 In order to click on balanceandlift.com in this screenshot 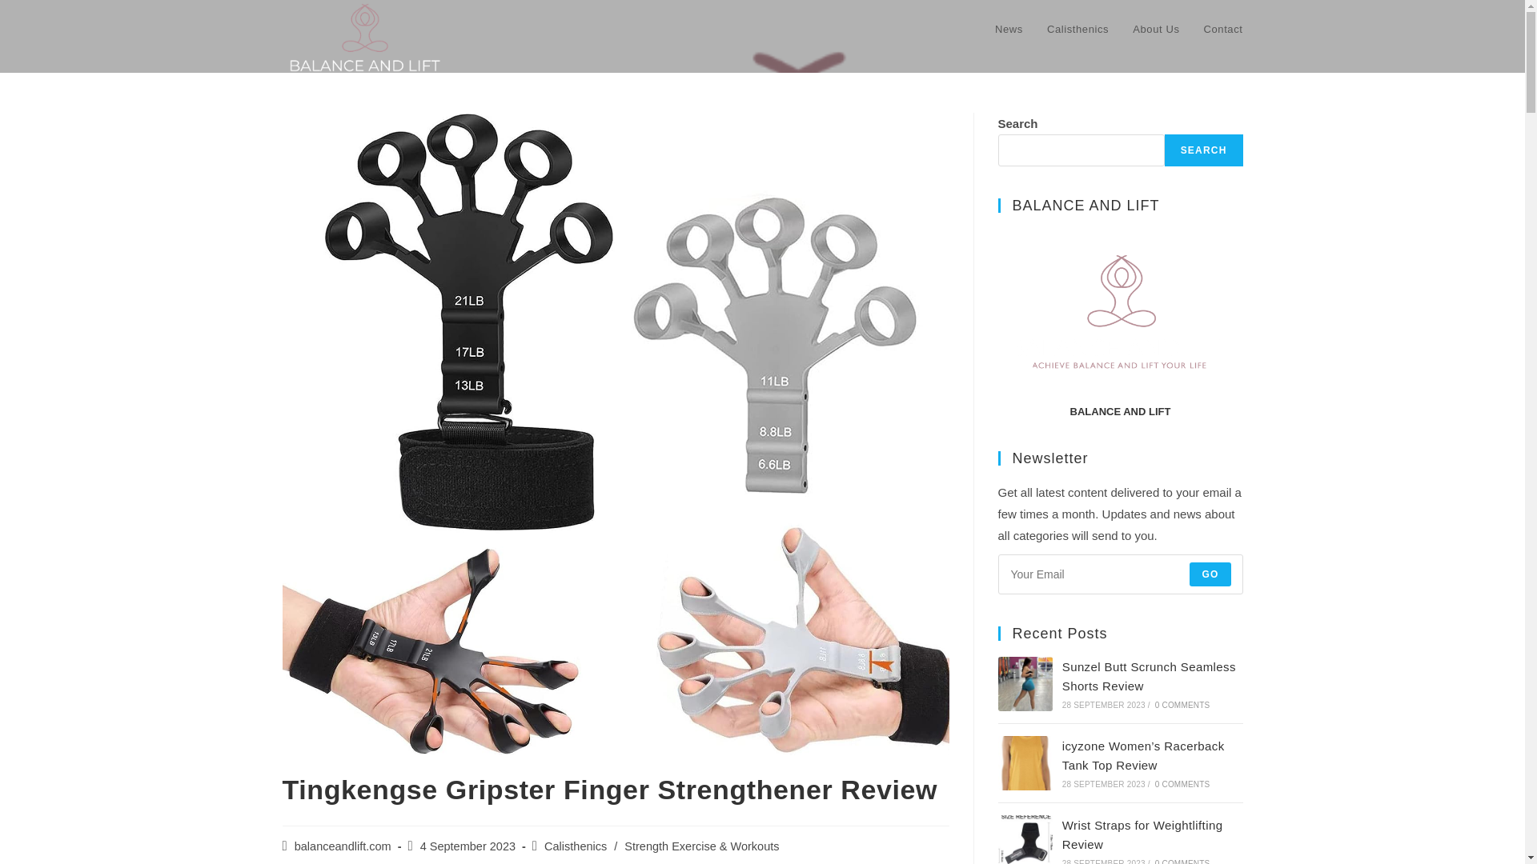, I will do `click(343, 846)`.